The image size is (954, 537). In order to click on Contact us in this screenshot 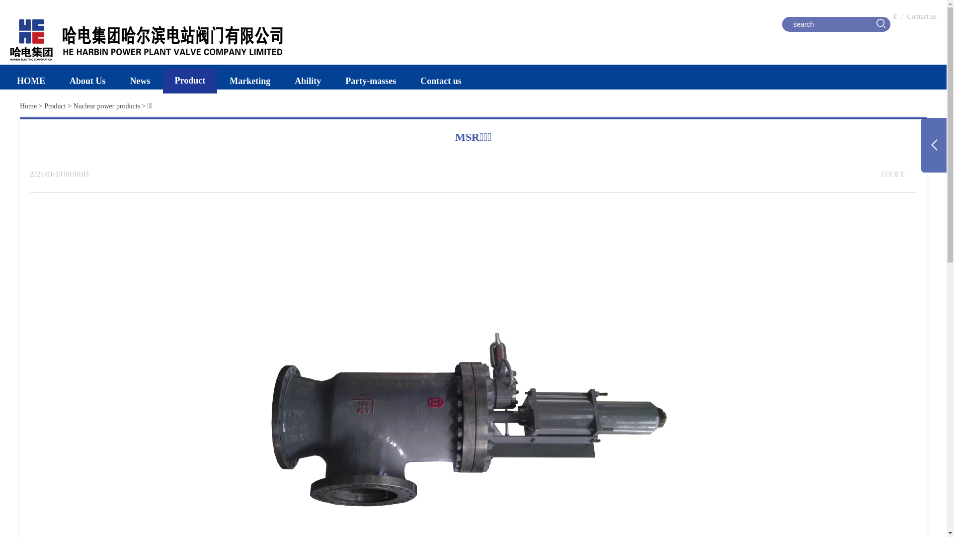, I will do `click(441, 81)`.